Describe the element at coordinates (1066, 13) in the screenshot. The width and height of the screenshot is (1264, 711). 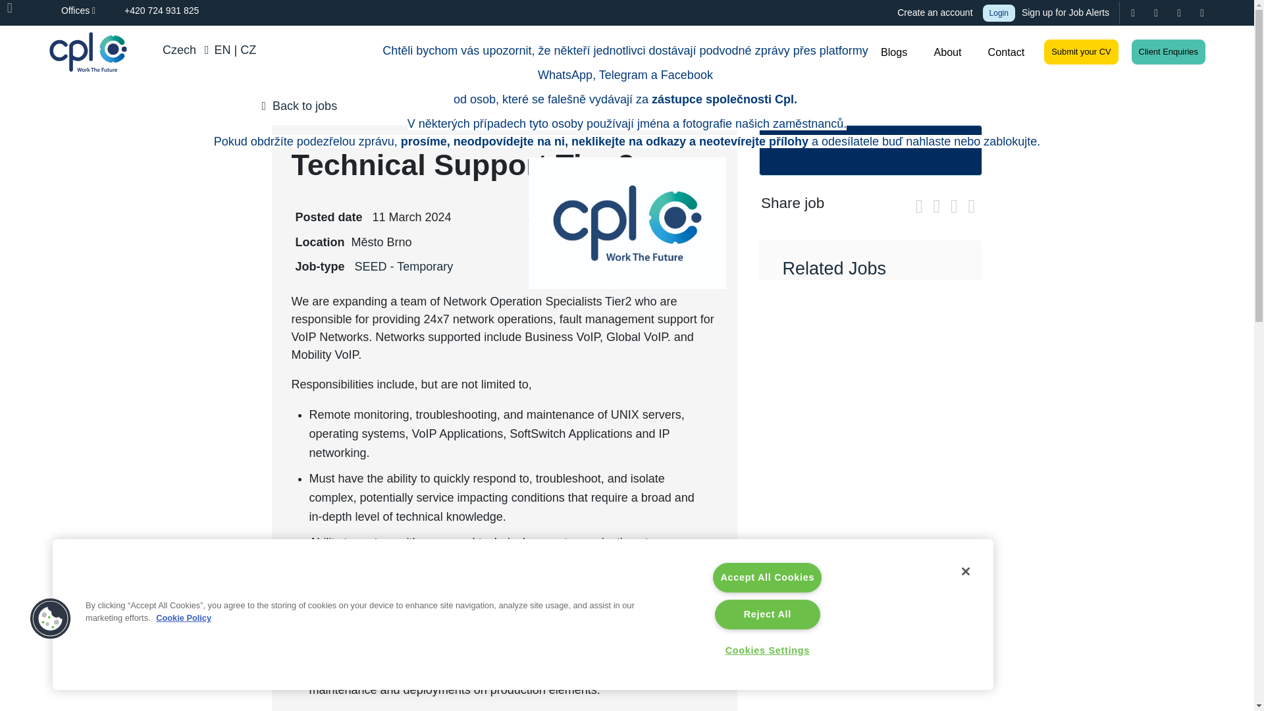
I see `Sign up for Job Alerts` at that location.